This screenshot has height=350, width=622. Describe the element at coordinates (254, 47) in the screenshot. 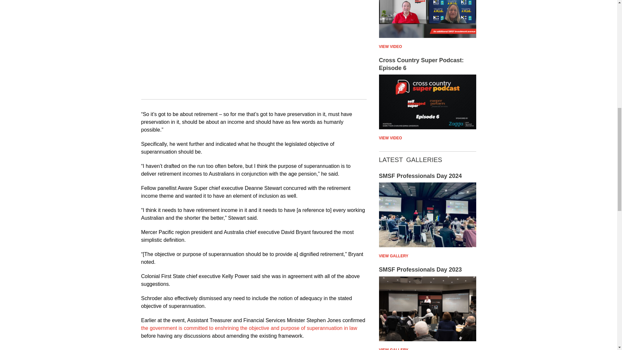

I see `3rd party ad content` at that location.